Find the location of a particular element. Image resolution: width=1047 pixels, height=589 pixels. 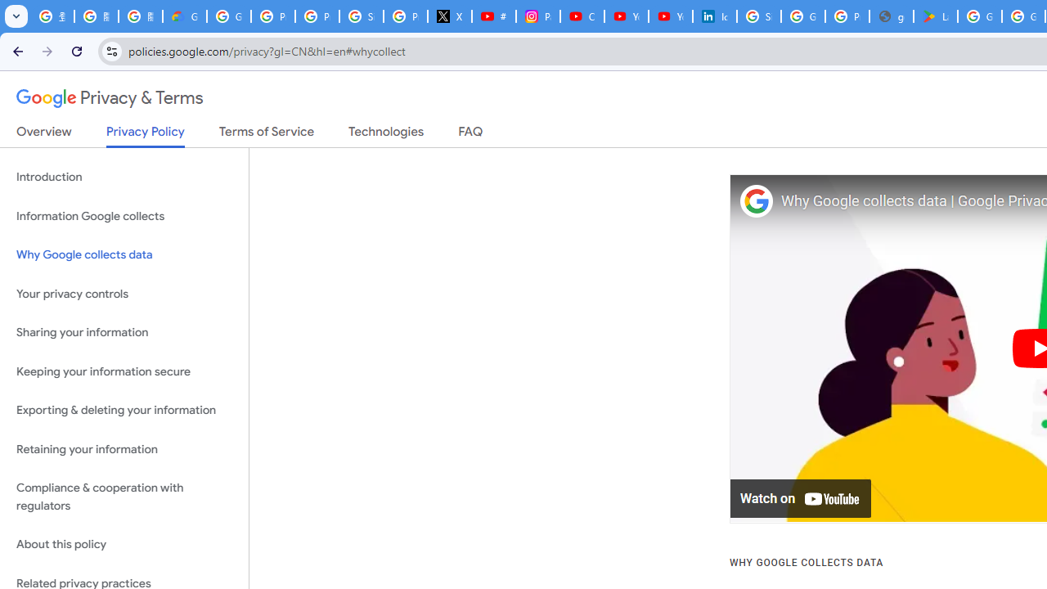

YouTube Culture & Trends - YouTube Top 10, 2021 is located at coordinates (671, 16).